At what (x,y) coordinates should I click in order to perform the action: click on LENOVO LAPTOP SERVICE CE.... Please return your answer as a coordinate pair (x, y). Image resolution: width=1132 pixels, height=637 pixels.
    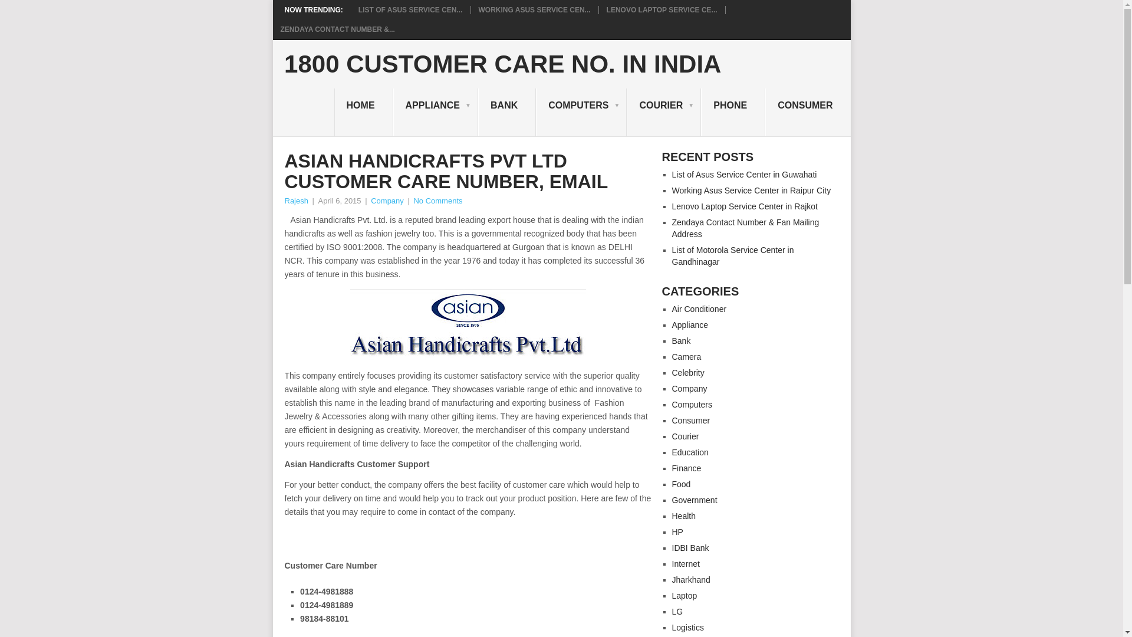
    Looking at the image, I should click on (662, 9).